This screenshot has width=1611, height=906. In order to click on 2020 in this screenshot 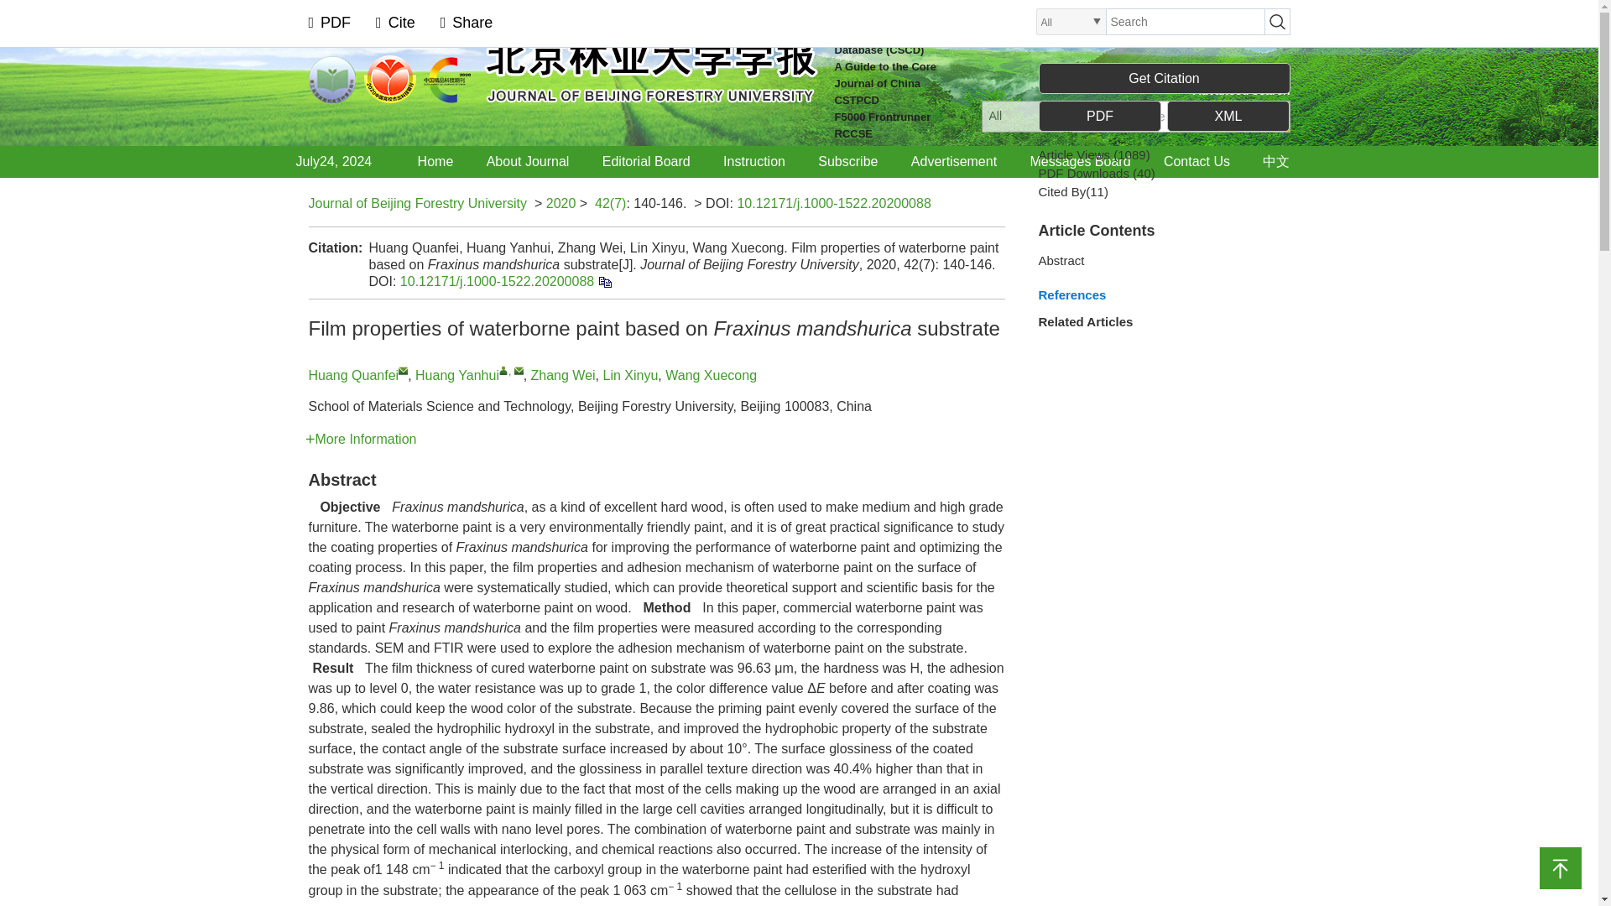, I will do `click(560, 203)`.